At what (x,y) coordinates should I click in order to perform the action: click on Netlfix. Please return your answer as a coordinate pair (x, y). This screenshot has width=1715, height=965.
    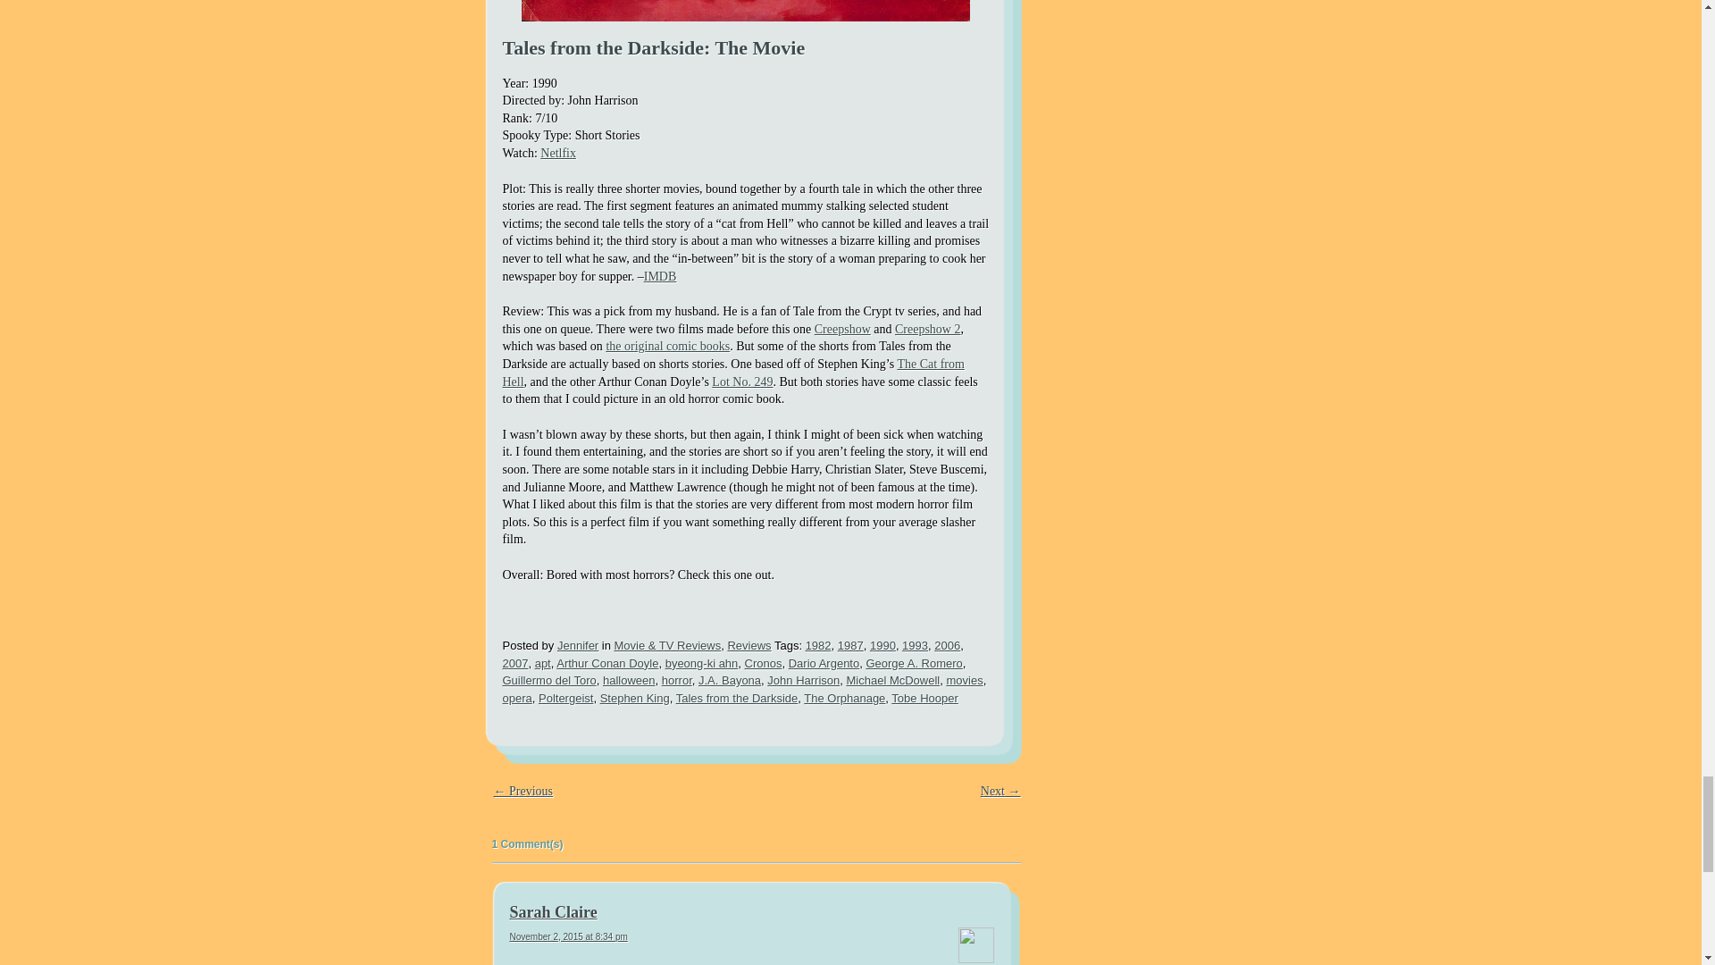
    Looking at the image, I should click on (557, 154).